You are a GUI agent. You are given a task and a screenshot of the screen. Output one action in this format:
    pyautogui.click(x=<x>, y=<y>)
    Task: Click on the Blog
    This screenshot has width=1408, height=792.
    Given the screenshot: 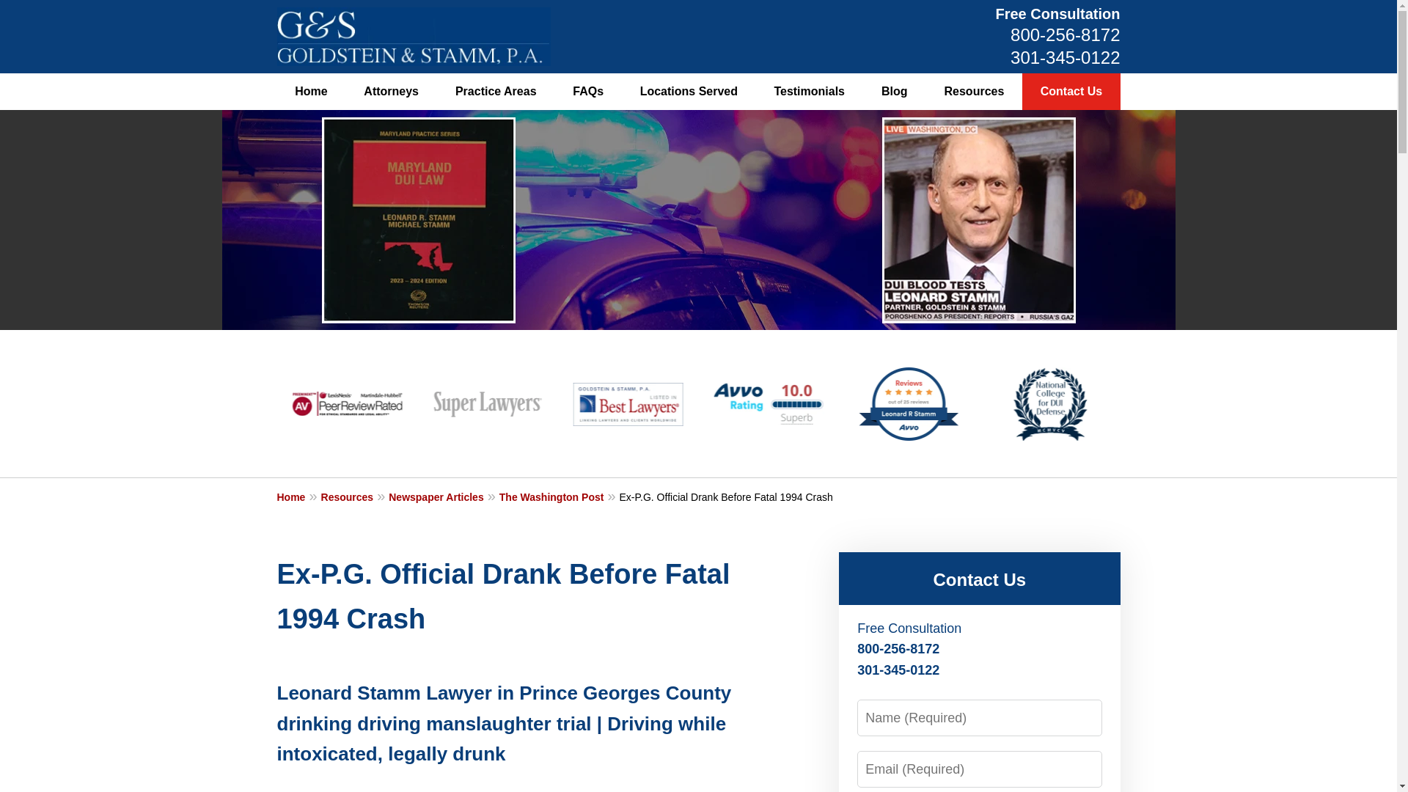 What is the action you would take?
    pyautogui.click(x=895, y=92)
    